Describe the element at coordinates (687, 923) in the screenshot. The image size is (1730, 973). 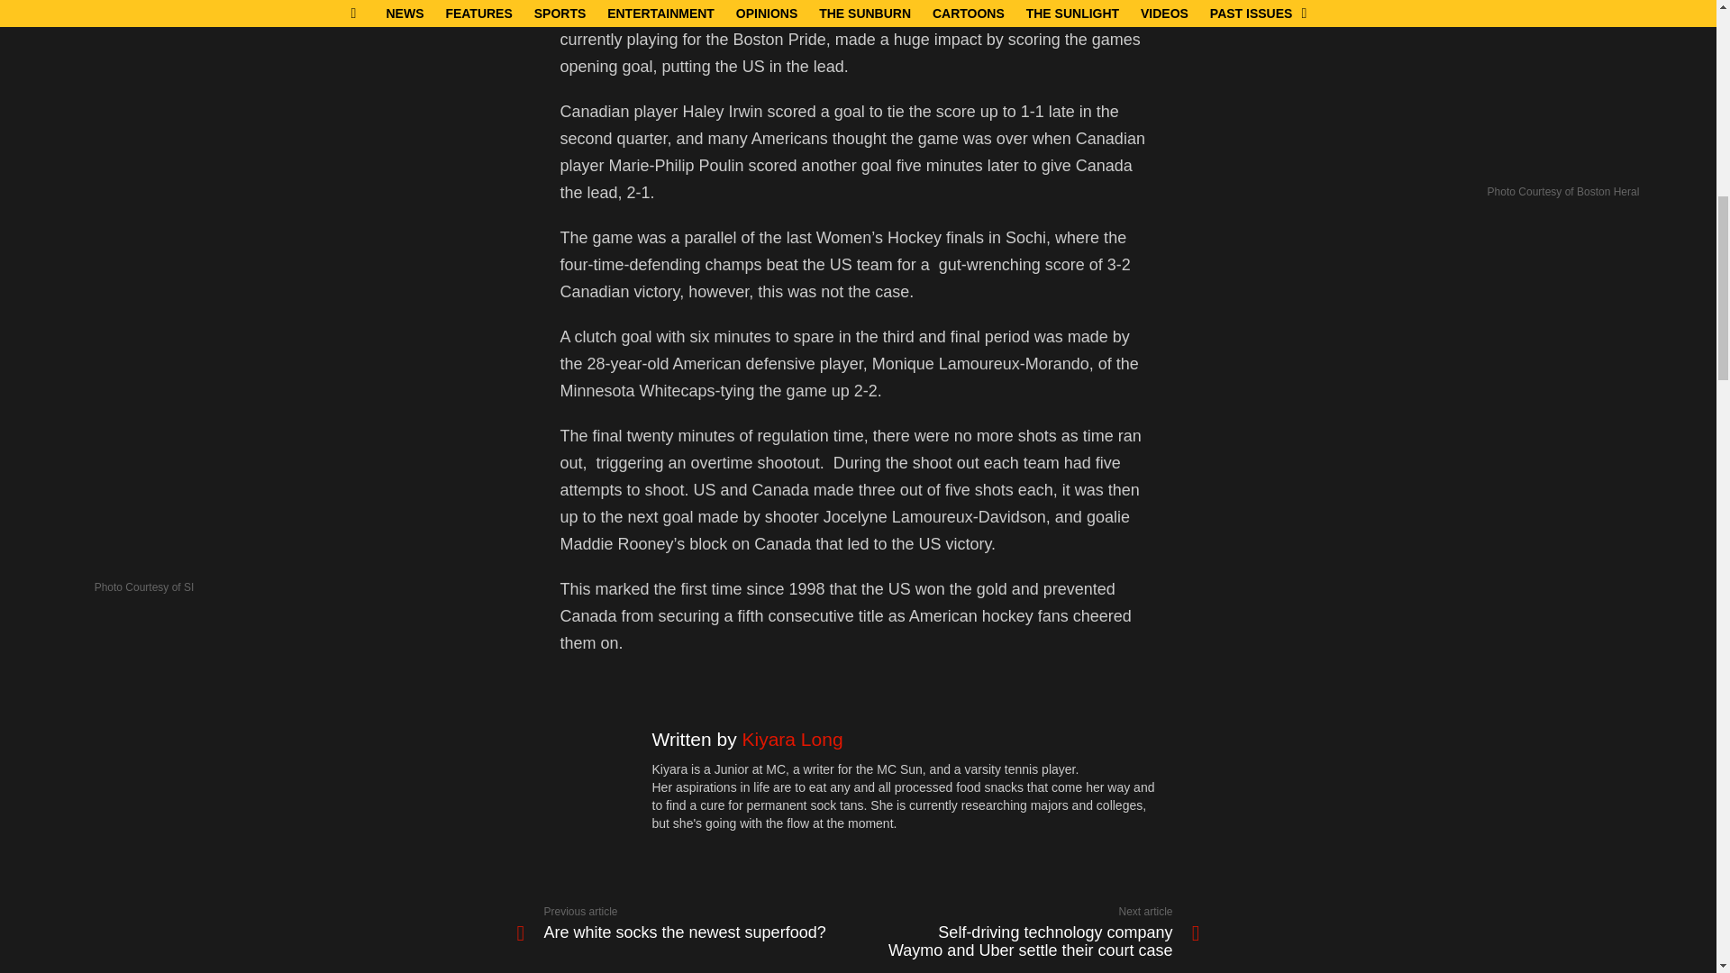
I see `Kiyara Long` at that location.